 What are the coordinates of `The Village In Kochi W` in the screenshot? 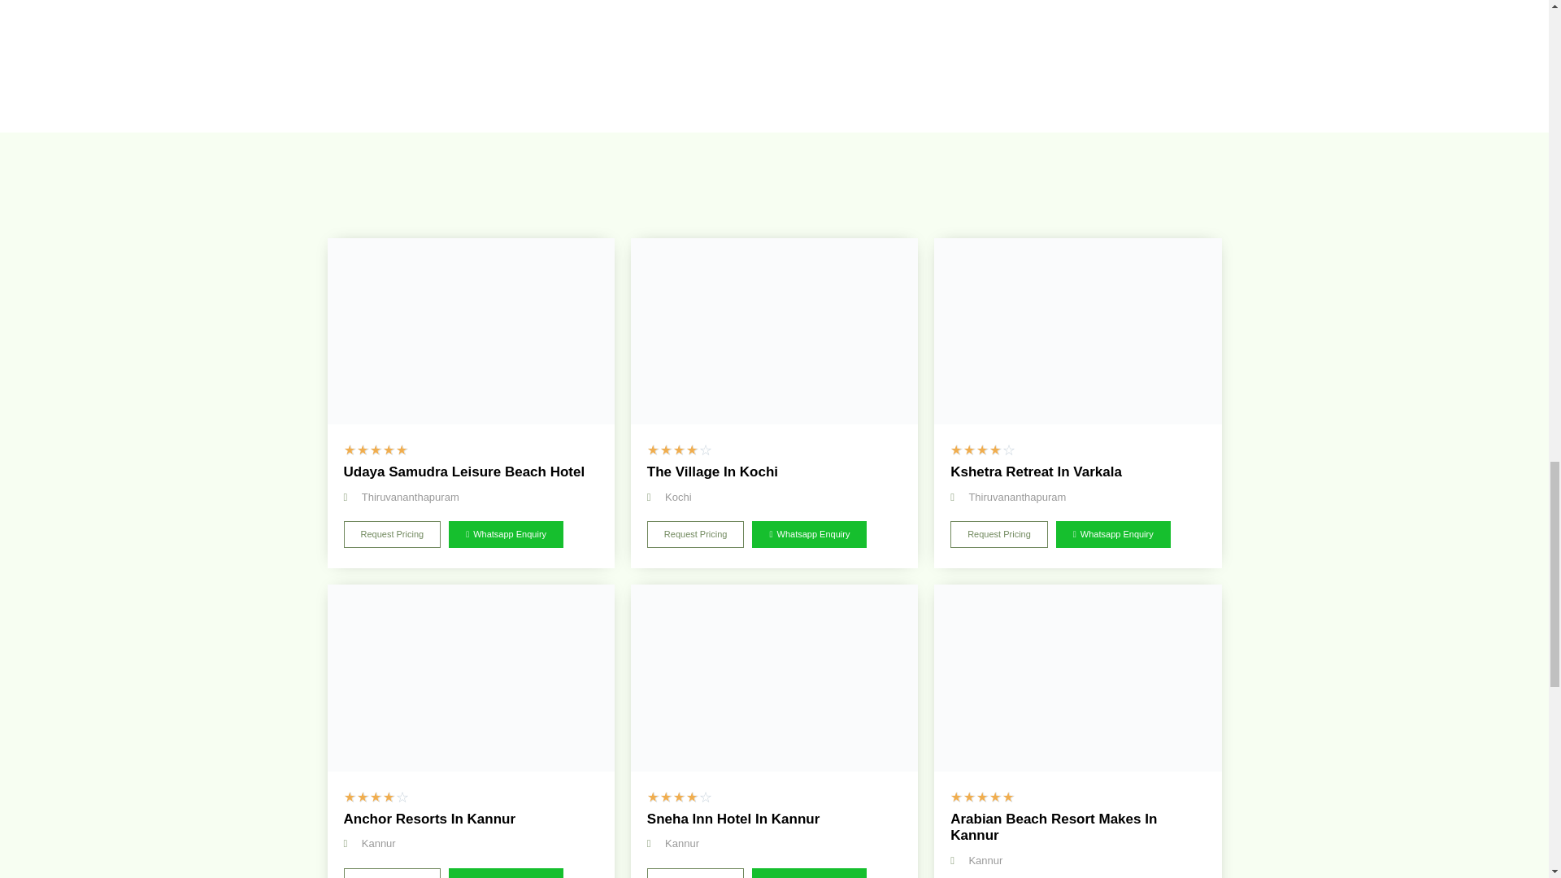 It's located at (774, 330).